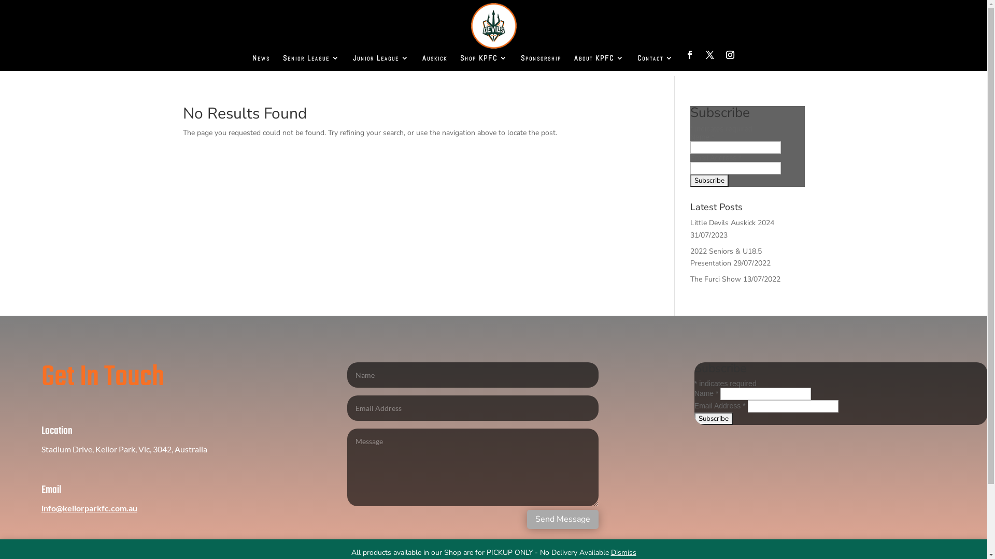 This screenshot has width=995, height=559. What do you see at coordinates (716, 279) in the screenshot?
I see `The Furci Show` at bounding box center [716, 279].